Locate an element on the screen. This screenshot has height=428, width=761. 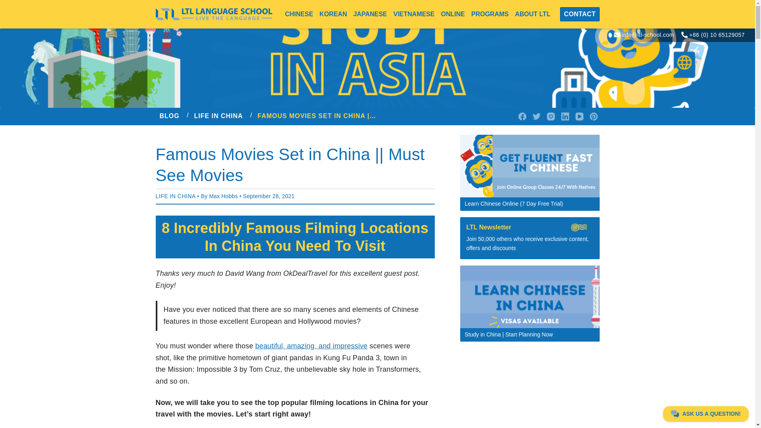
Visit Our LinkedIn is located at coordinates (565, 116).